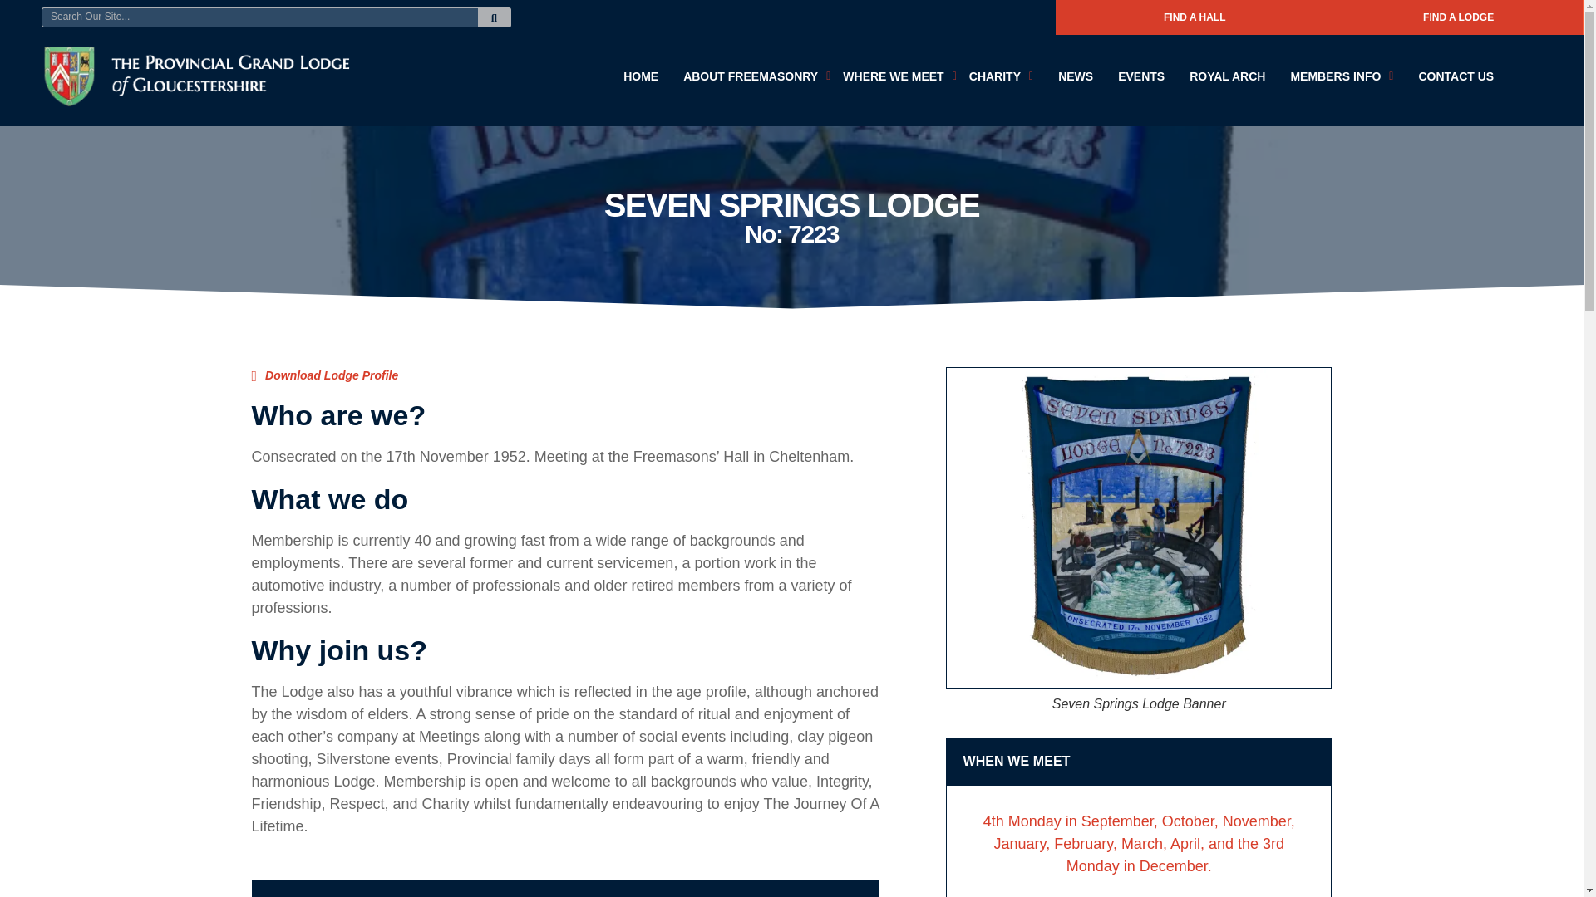 The height and width of the screenshot is (897, 1596). I want to click on FIND A HALL, so click(1186, 17).